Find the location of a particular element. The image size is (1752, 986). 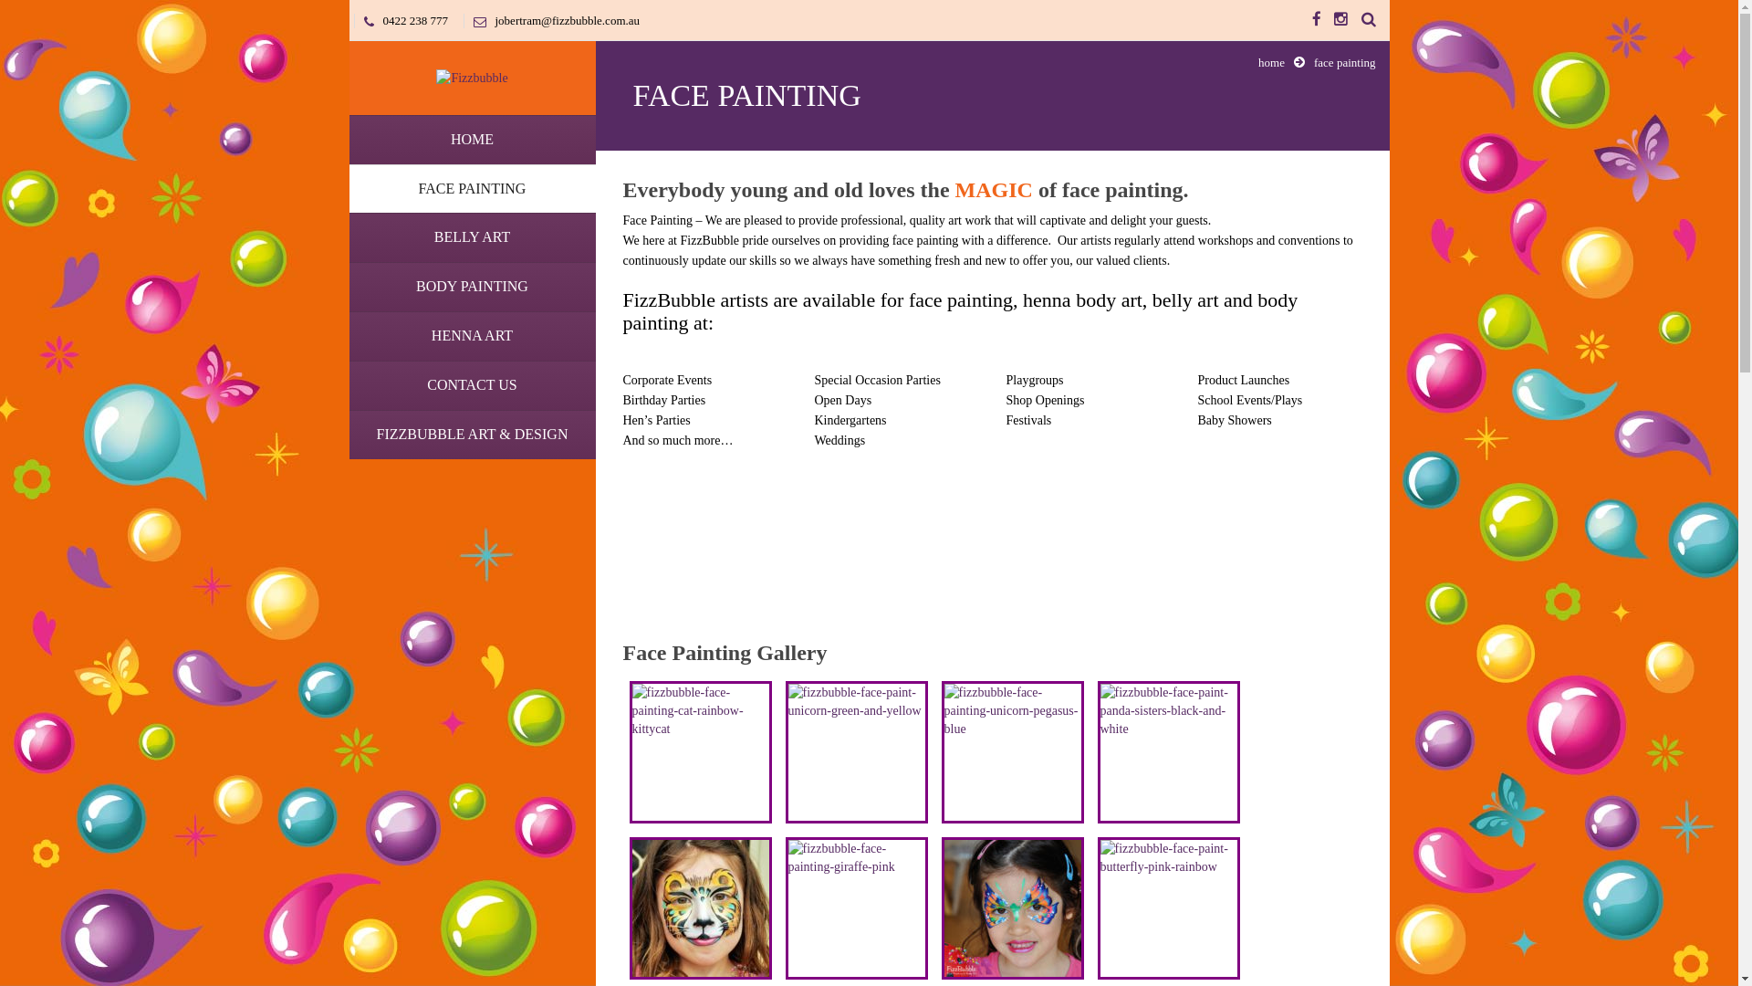

home is located at coordinates (1272, 62).